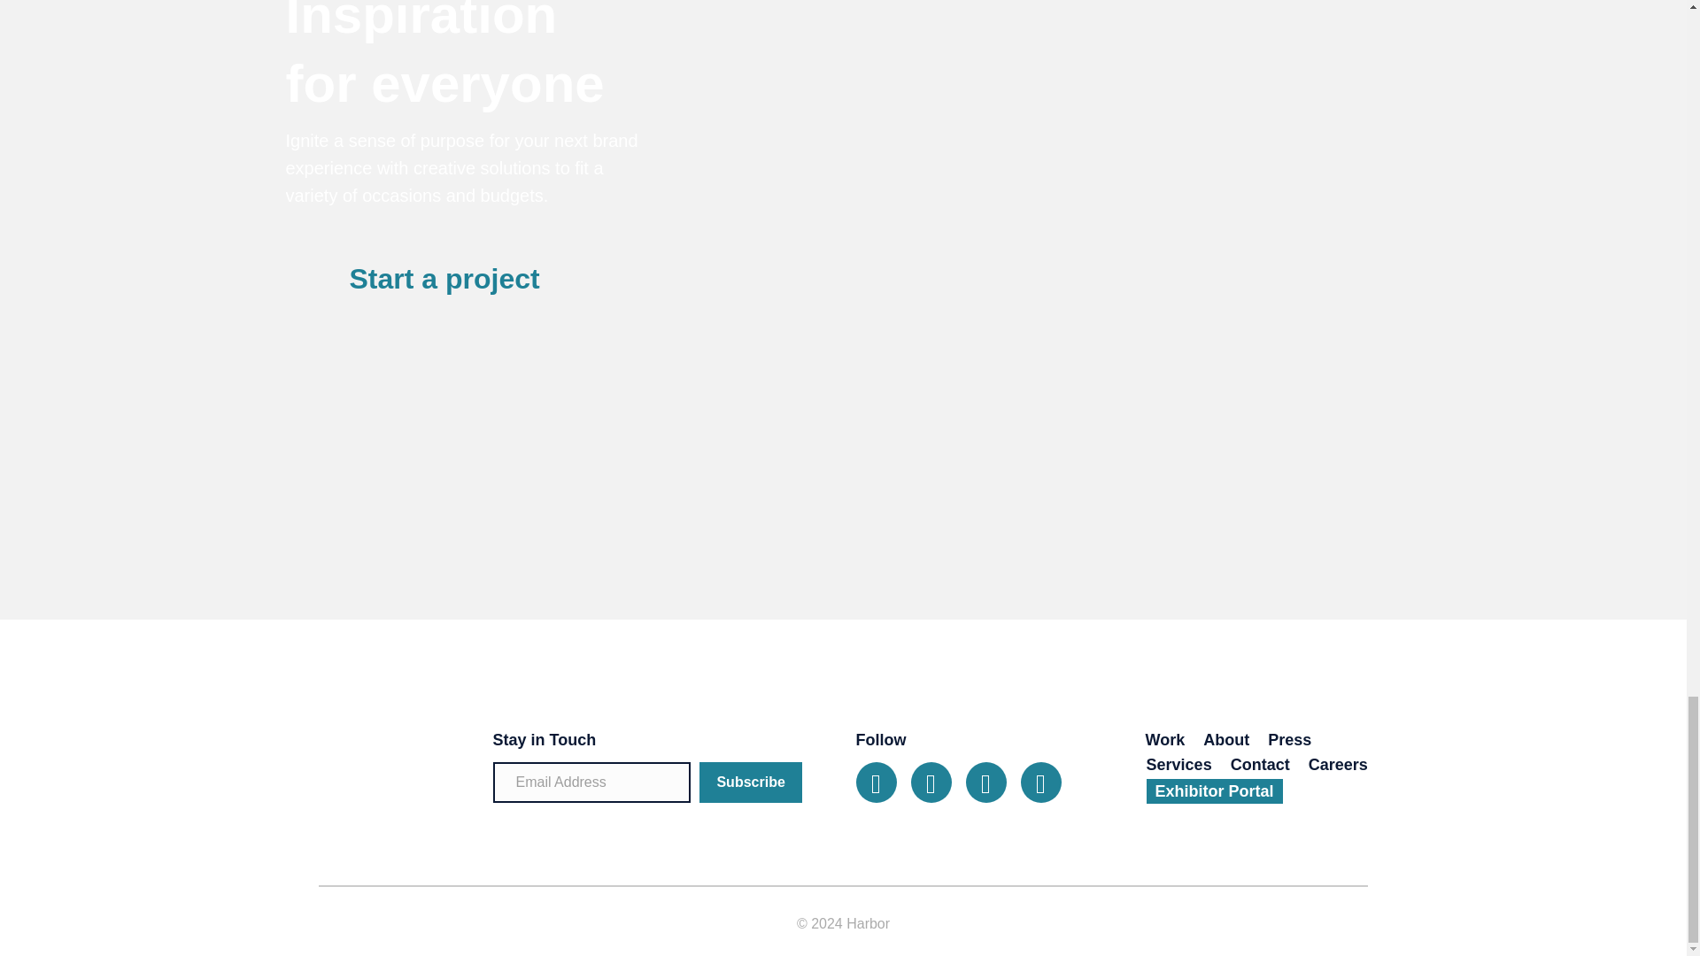  Describe the element at coordinates (1260, 765) in the screenshot. I see `Contact` at that location.